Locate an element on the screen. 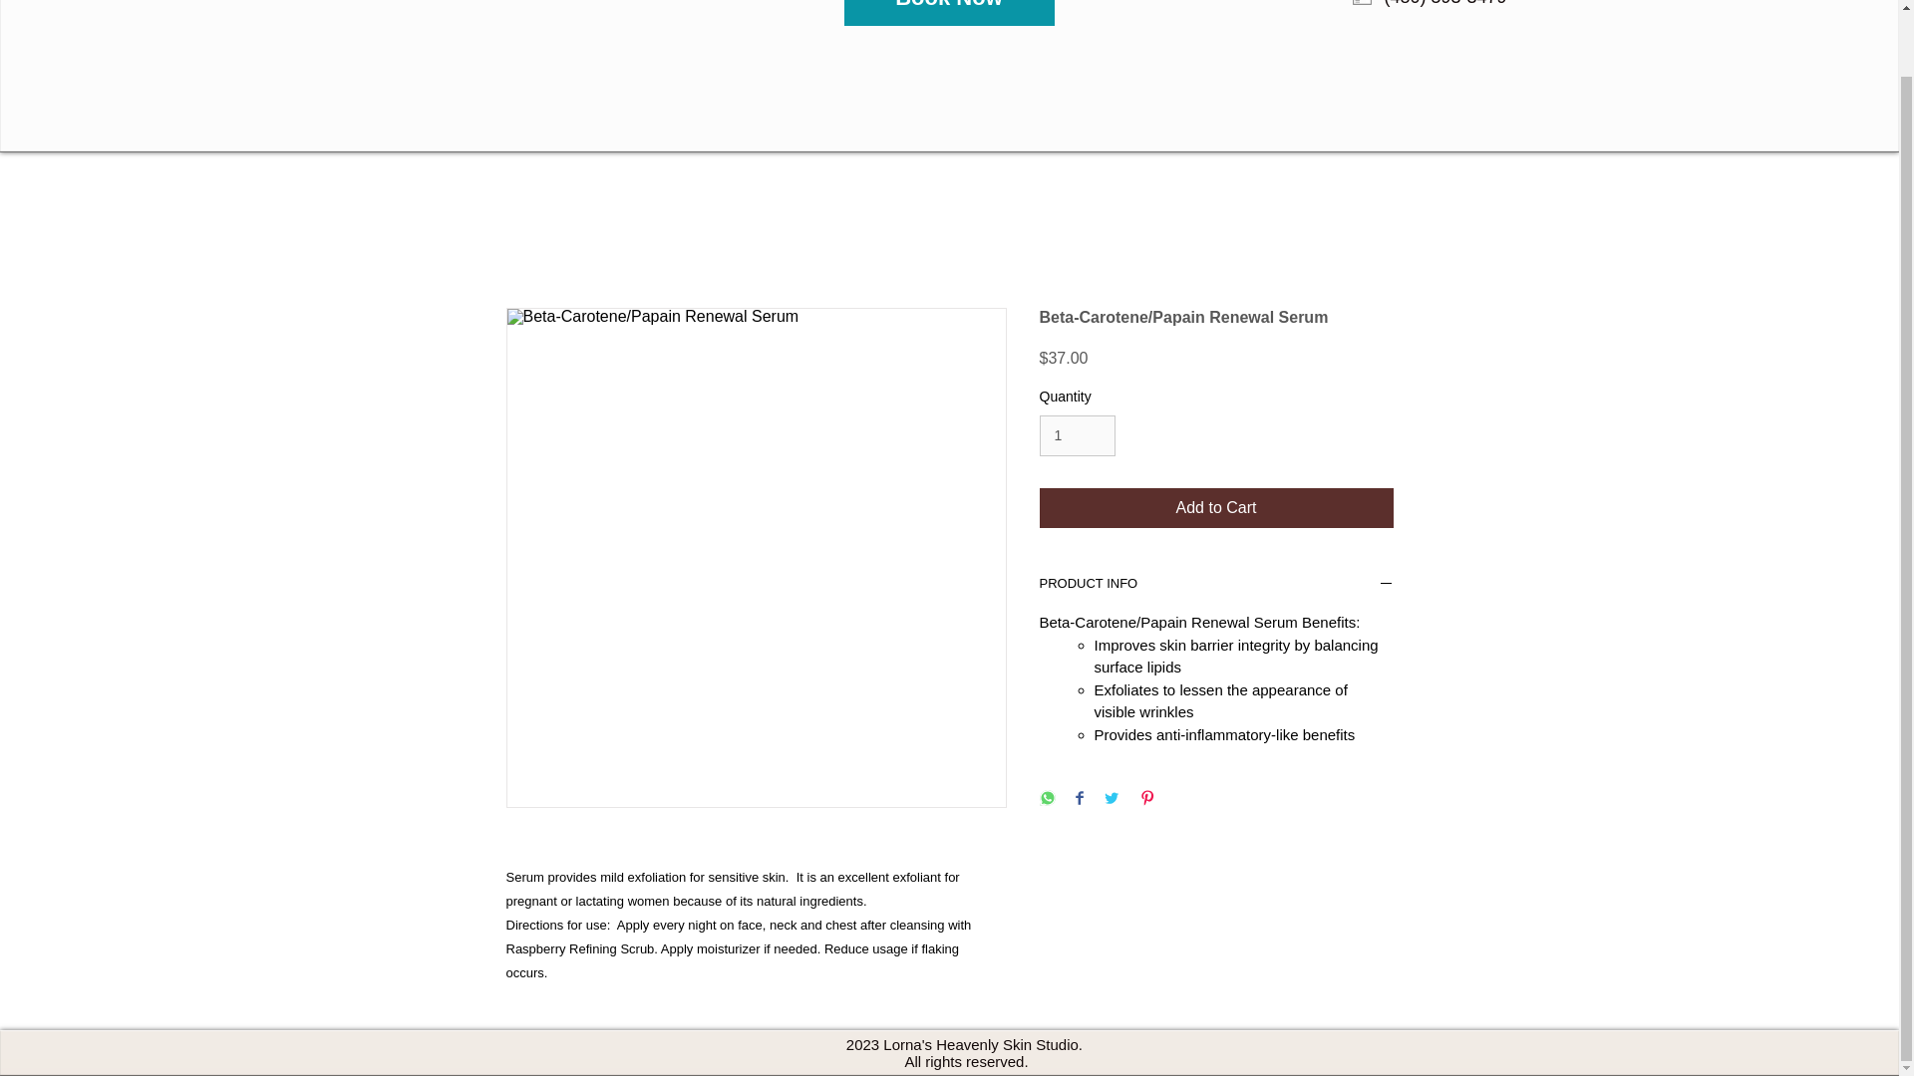 The height and width of the screenshot is (1076, 1914). Add to Cart is located at coordinates (1216, 508).